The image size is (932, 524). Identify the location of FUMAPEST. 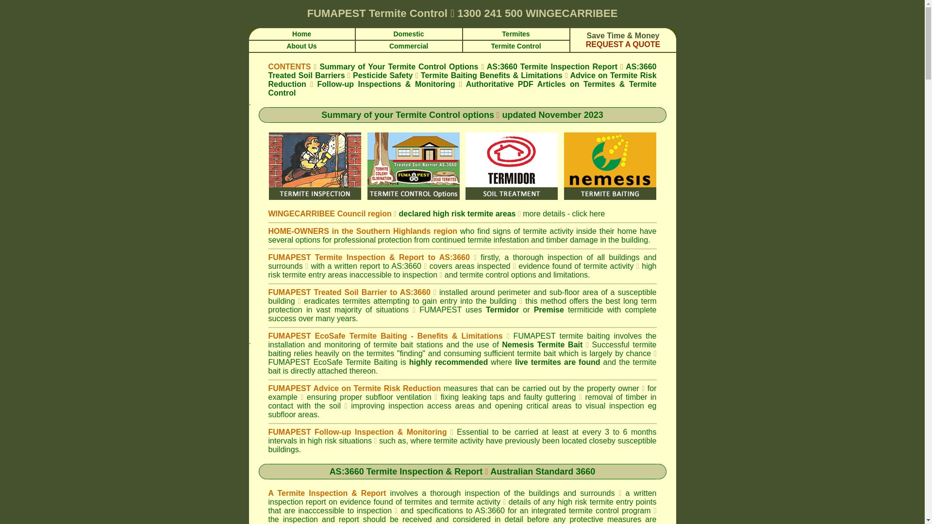
(337, 14).